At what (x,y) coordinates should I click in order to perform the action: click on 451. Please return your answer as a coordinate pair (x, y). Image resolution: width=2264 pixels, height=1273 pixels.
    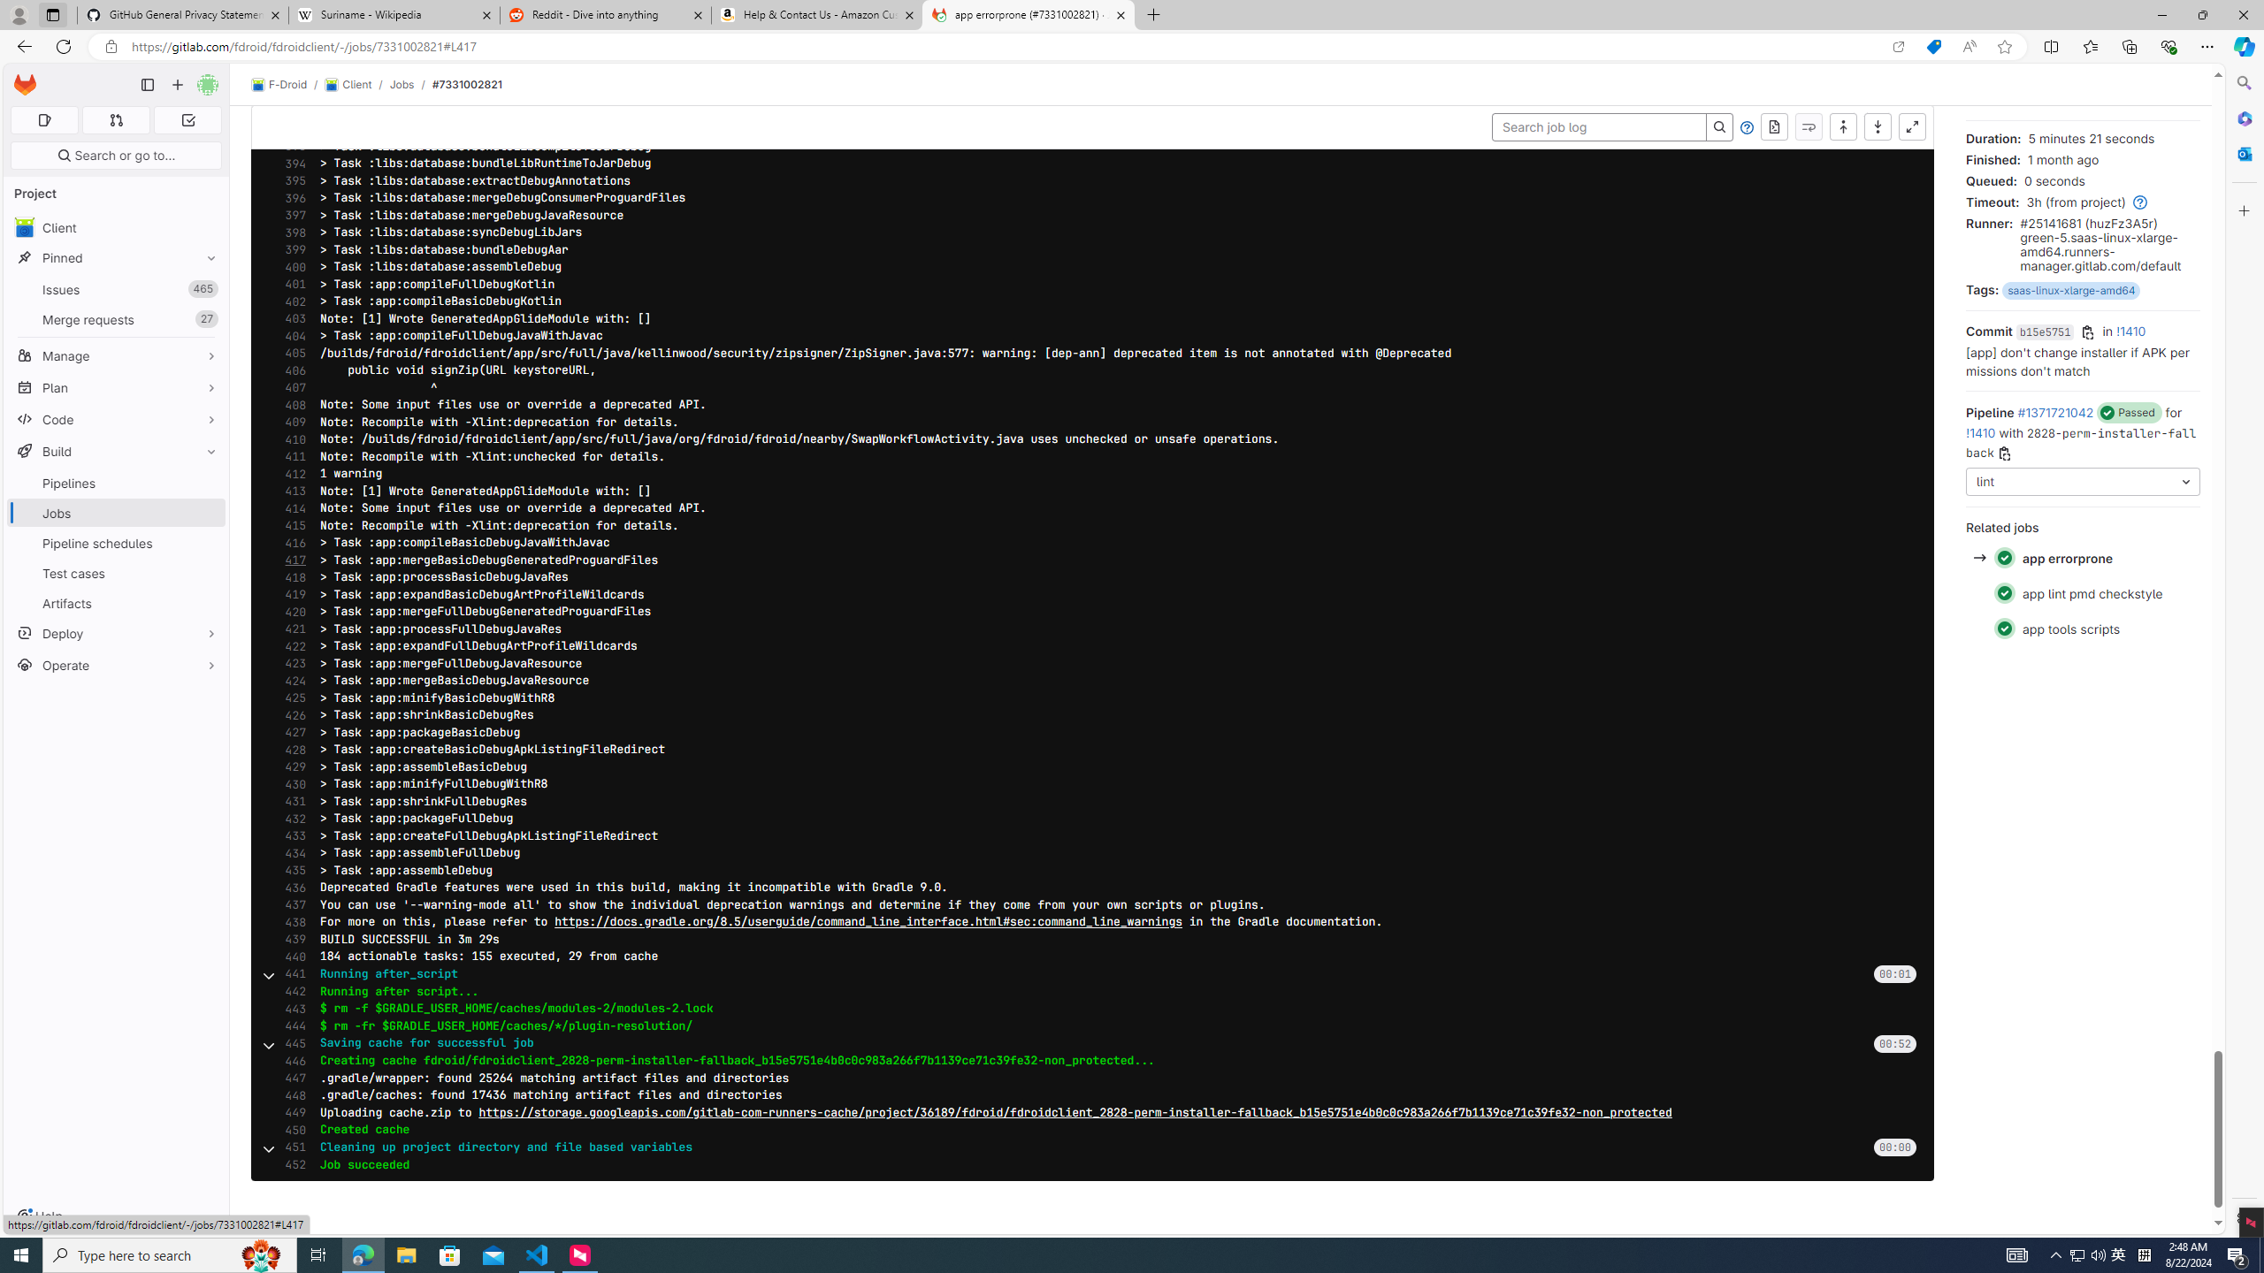
    Looking at the image, I should click on (290, 1147).